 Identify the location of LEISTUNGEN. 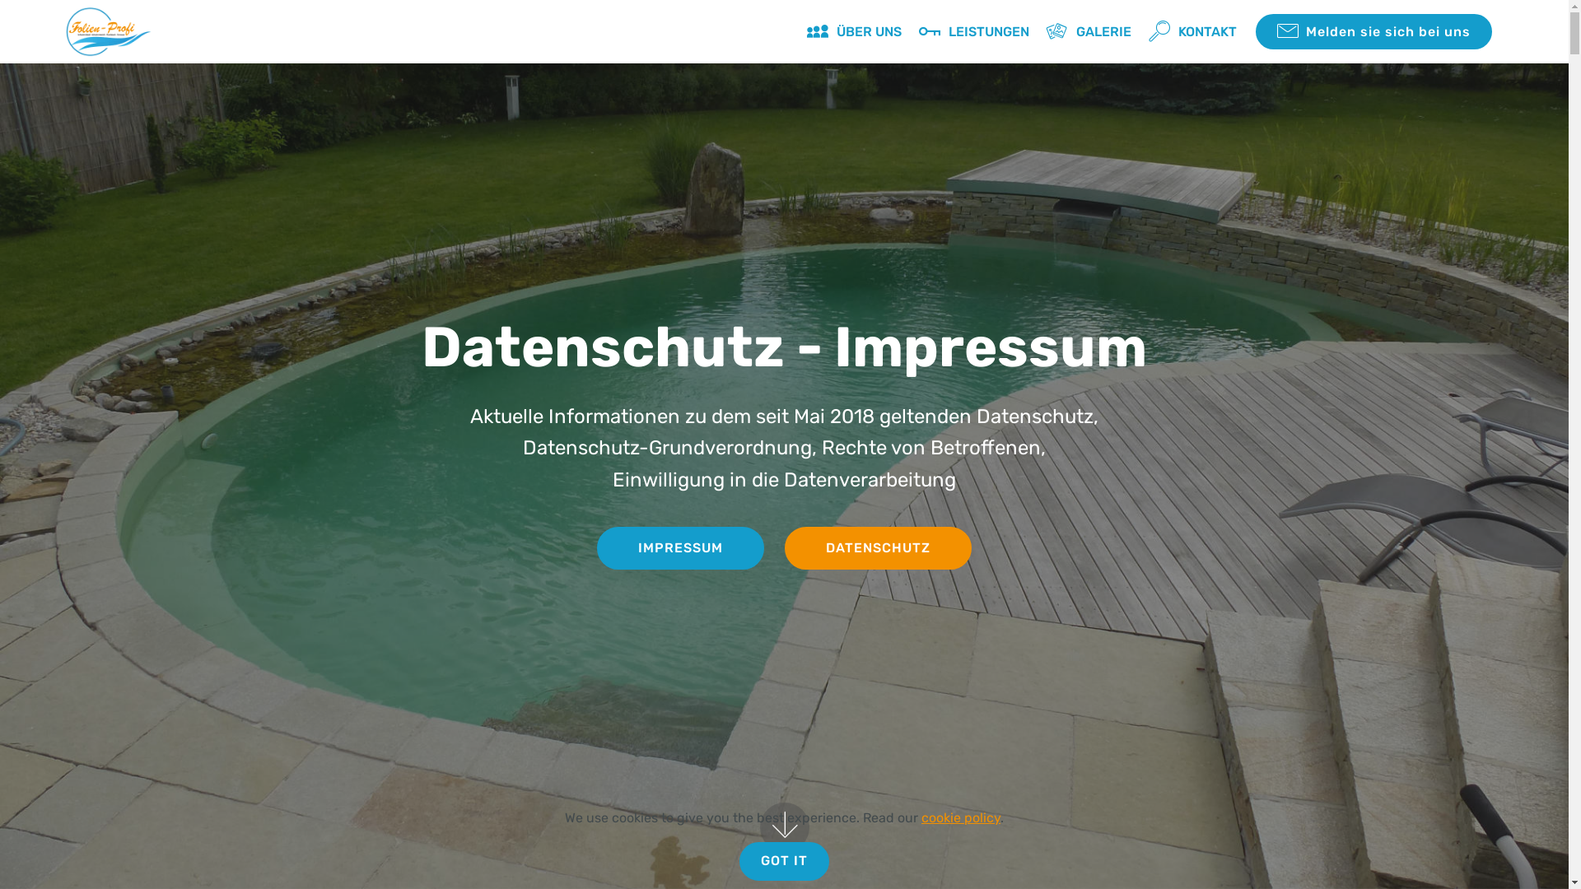
(974, 31).